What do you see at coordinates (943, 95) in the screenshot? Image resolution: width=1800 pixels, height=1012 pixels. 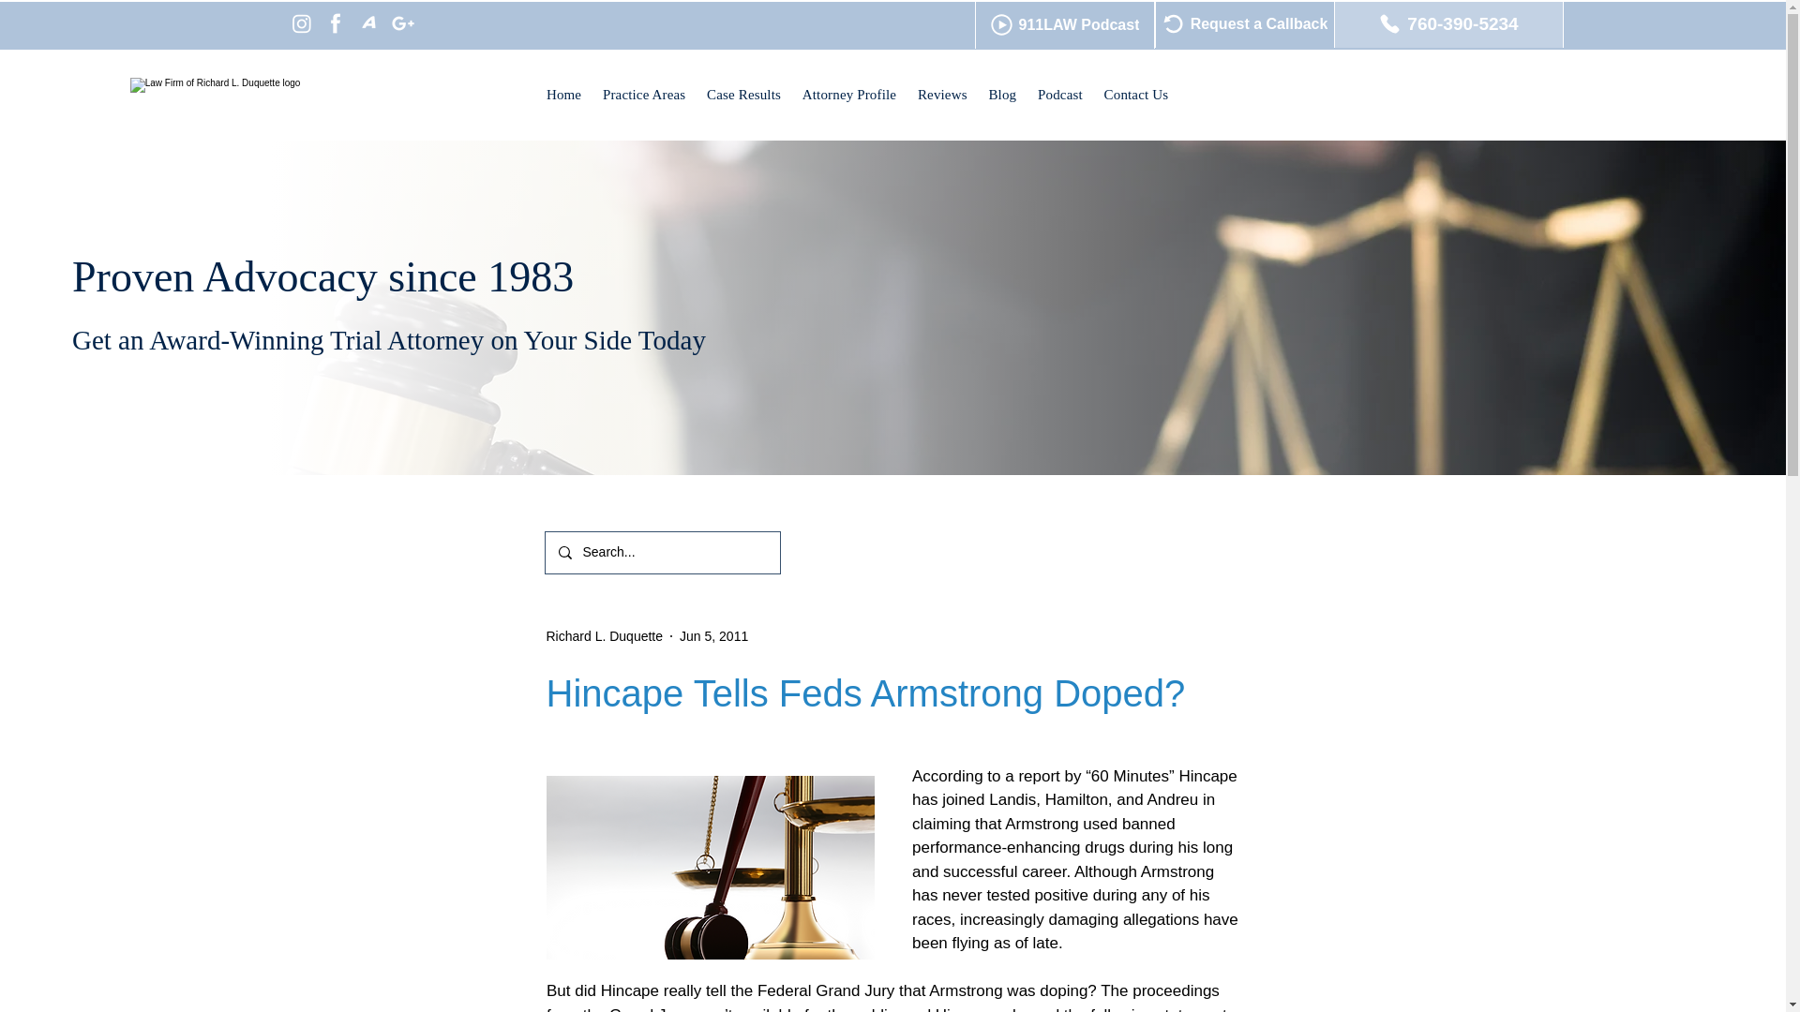 I see `Reviews` at bounding box center [943, 95].